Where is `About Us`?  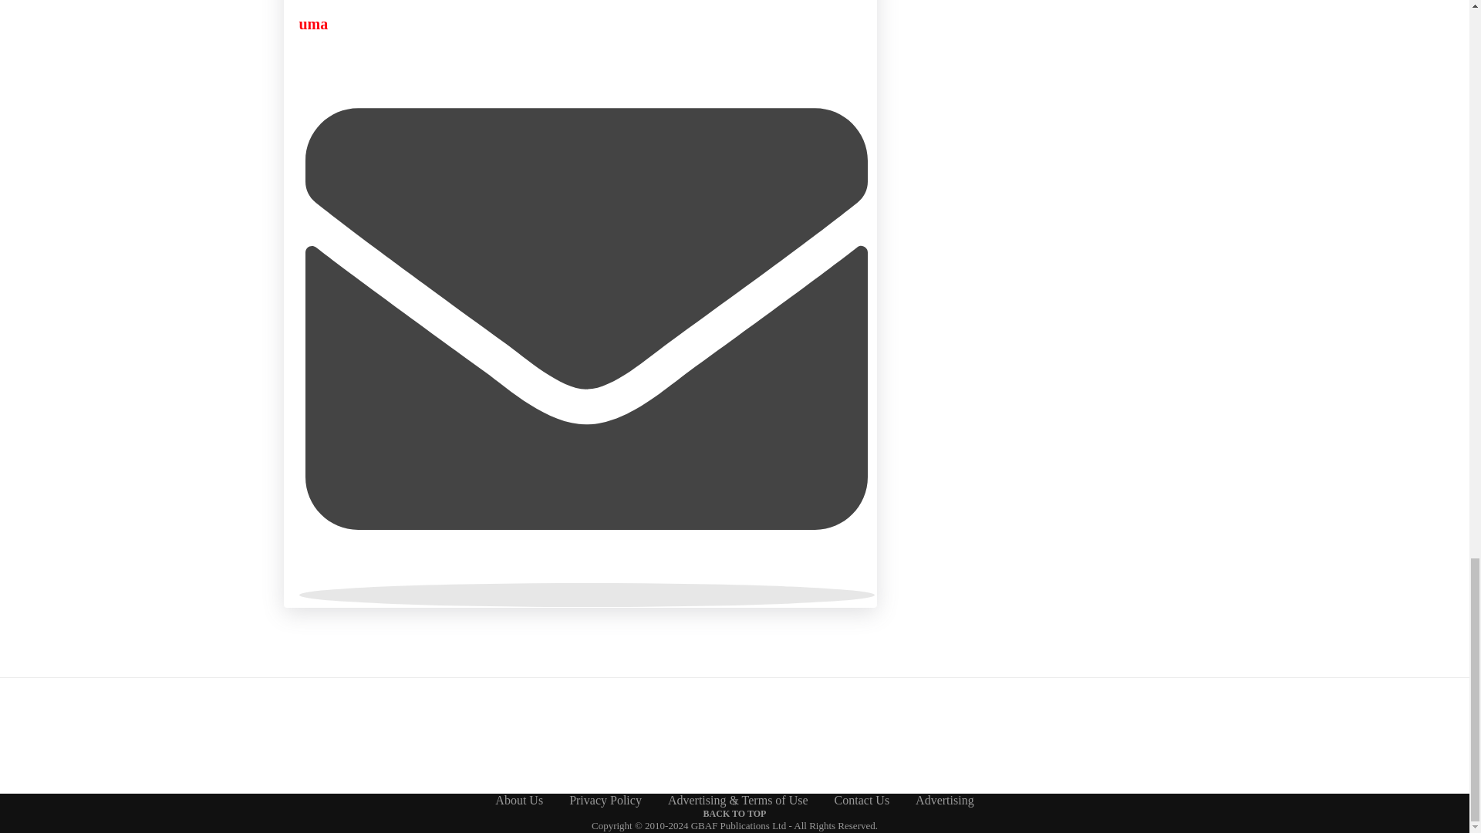
About Us is located at coordinates (518, 801).